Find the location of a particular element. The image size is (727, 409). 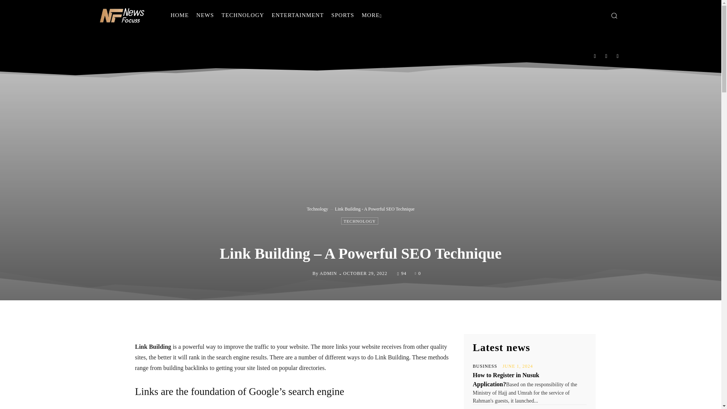

SPORTS is located at coordinates (342, 15).